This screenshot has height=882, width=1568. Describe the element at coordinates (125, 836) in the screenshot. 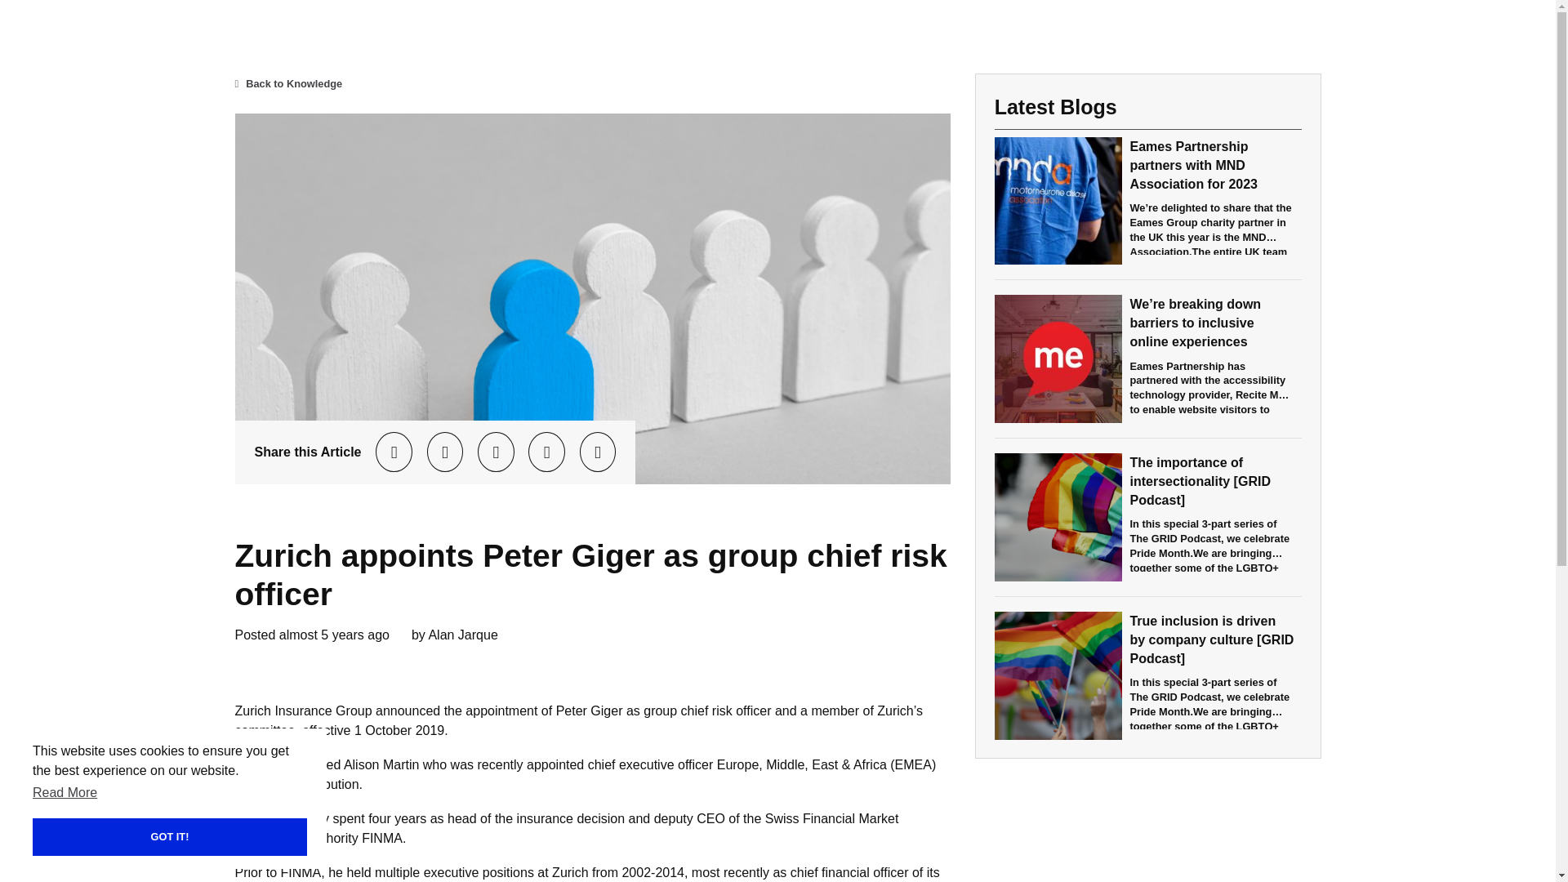

I see `GOT IT!` at that location.